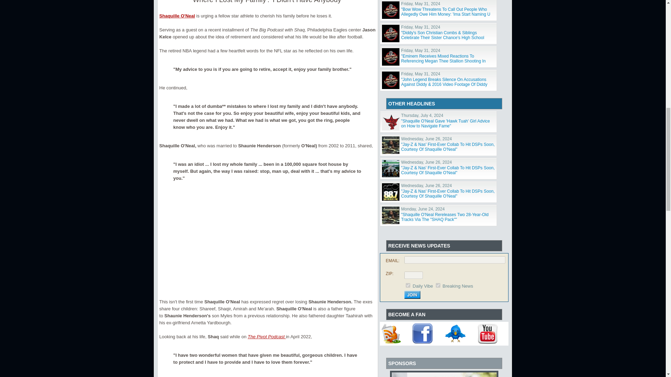 This screenshot has width=671, height=377. I want to click on Shaquille O'Neal, so click(177, 15).